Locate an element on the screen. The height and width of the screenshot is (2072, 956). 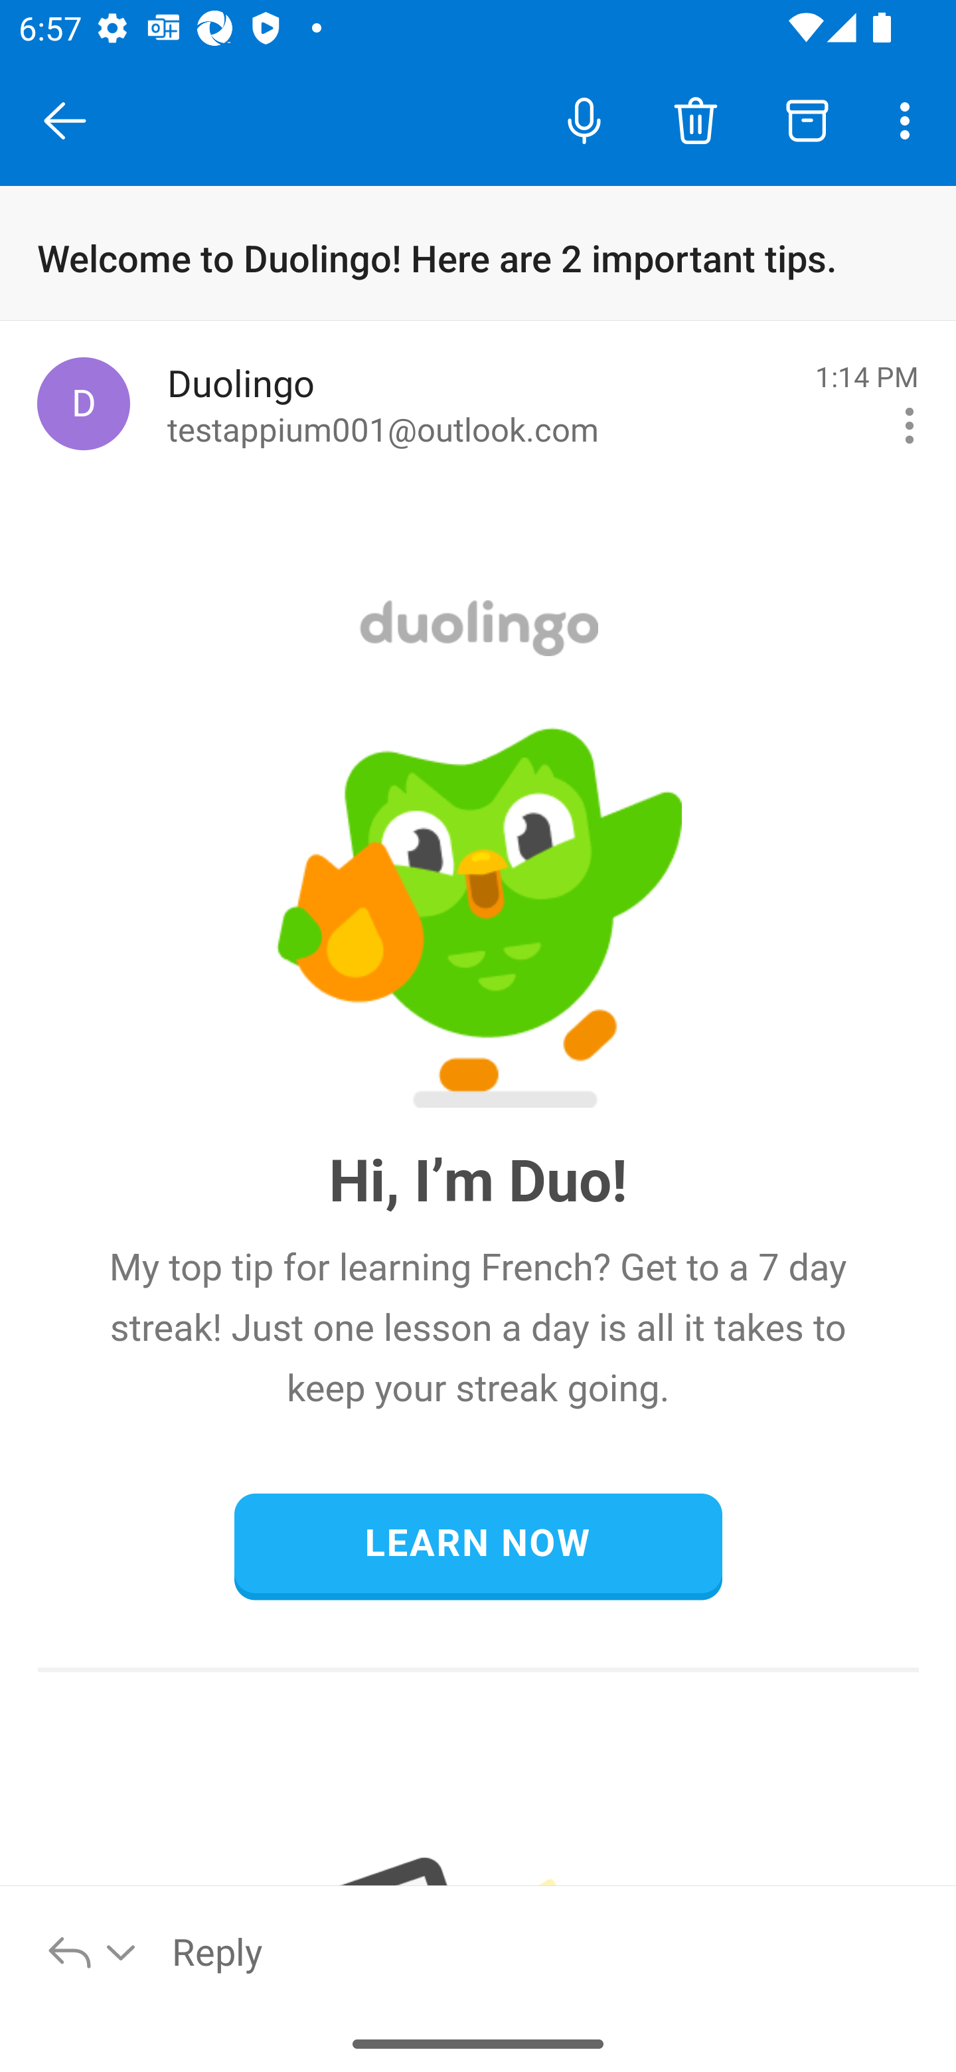
Message actions is located at coordinates (910, 426).